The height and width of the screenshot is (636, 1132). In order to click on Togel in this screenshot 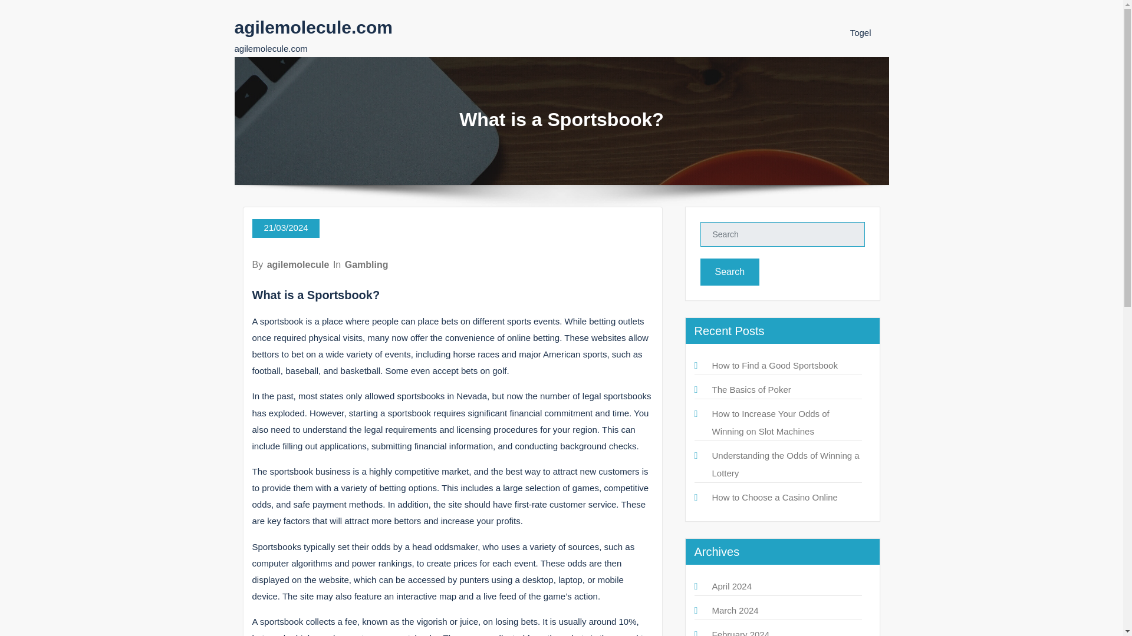, I will do `click(861, 32)`.